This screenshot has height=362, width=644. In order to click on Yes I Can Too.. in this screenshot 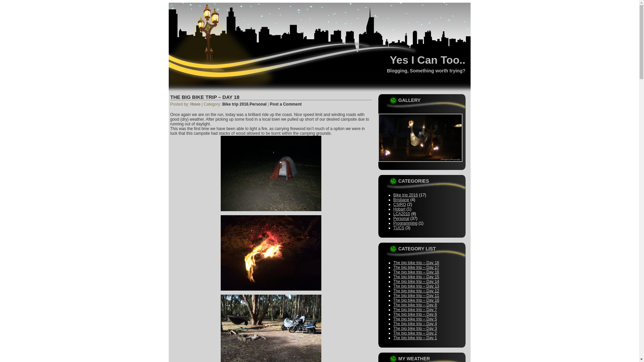, I will do `click(427, 60)`.